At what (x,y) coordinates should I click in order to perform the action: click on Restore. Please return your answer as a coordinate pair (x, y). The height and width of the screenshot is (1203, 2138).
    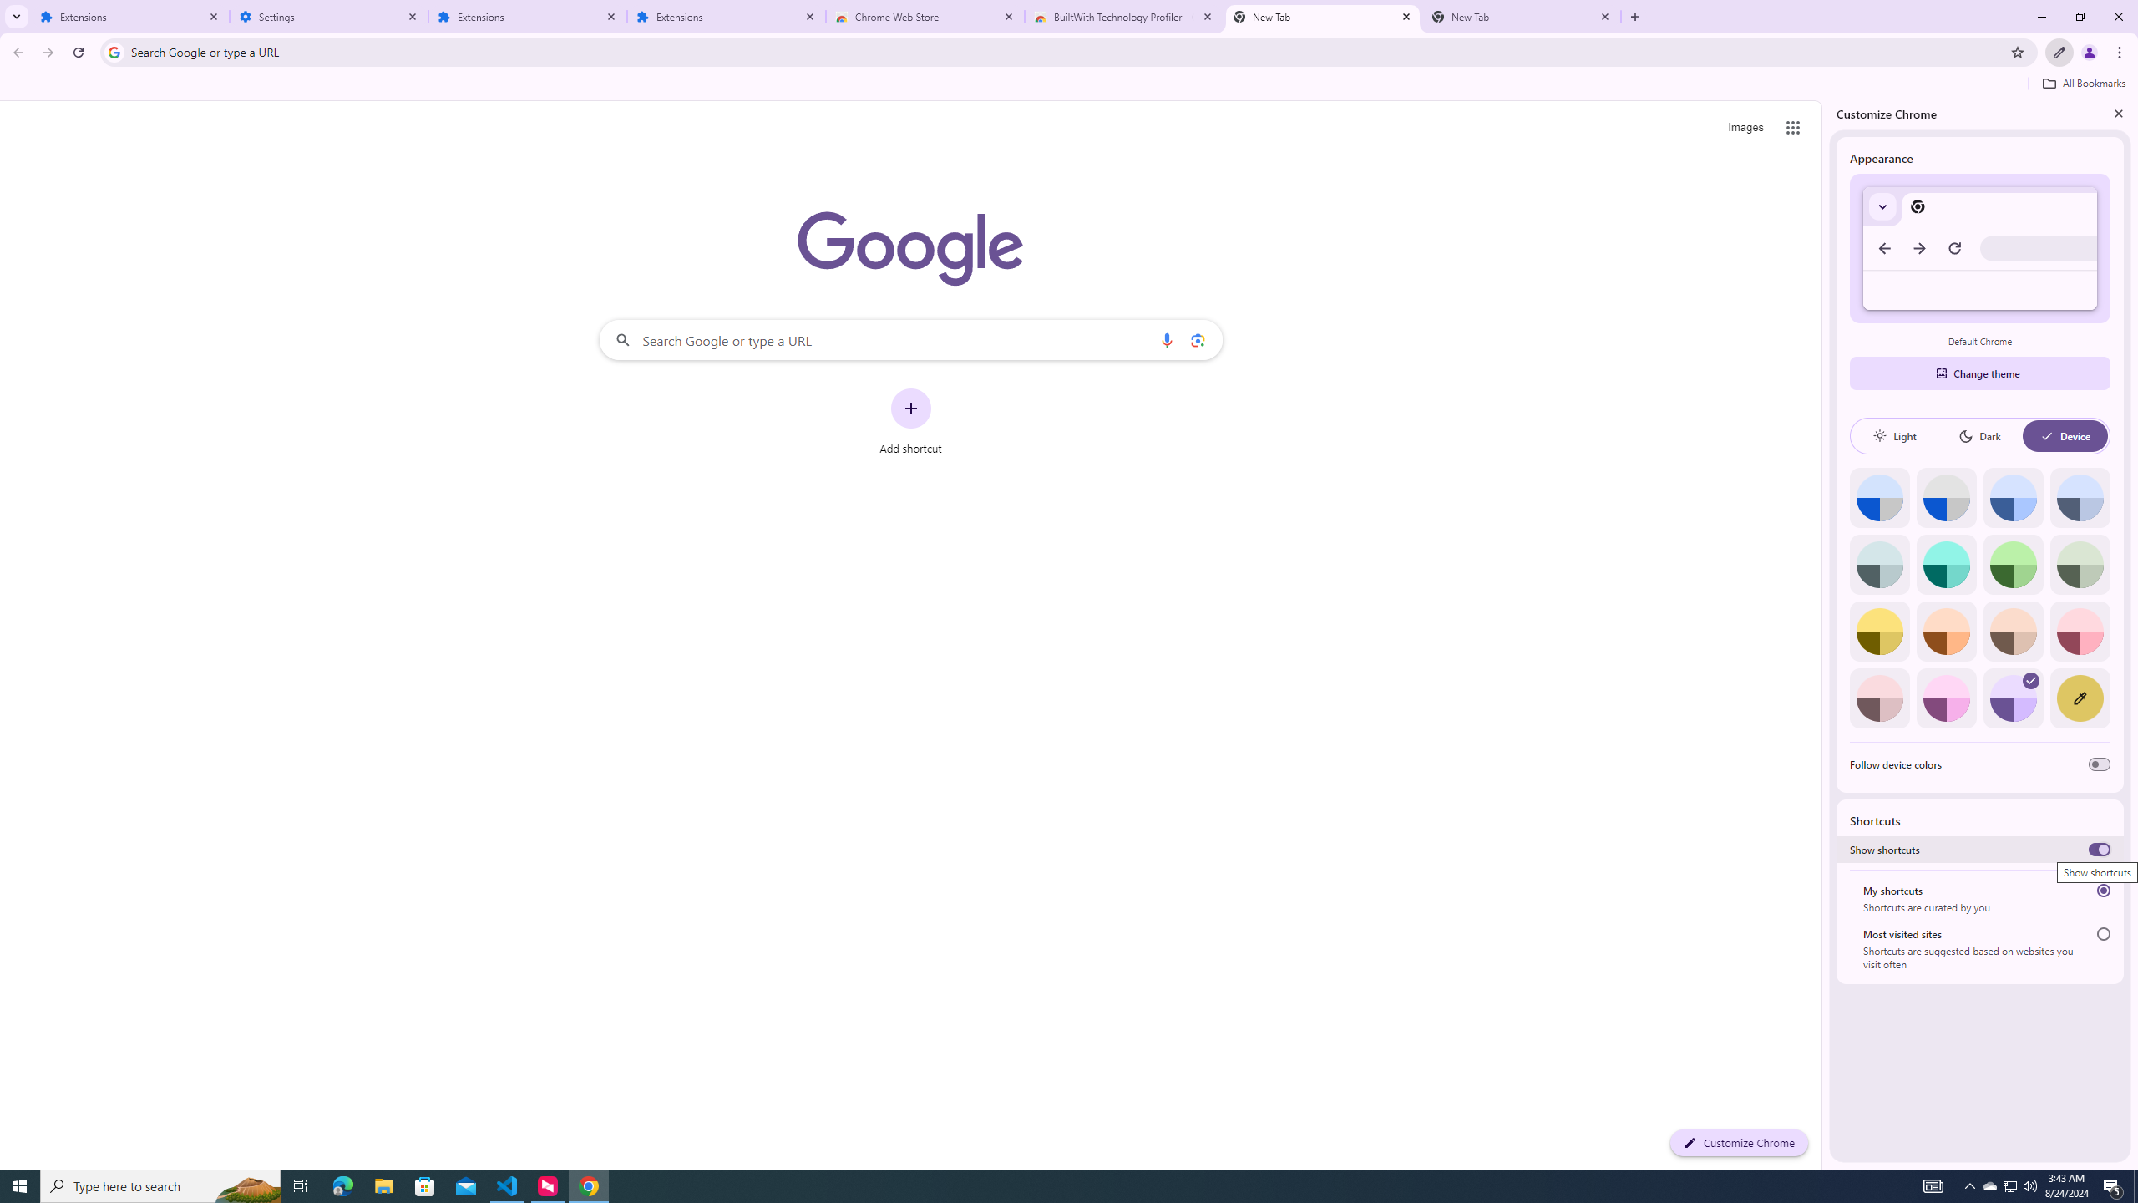
    Looking at the image, I should click on (2080, 17).